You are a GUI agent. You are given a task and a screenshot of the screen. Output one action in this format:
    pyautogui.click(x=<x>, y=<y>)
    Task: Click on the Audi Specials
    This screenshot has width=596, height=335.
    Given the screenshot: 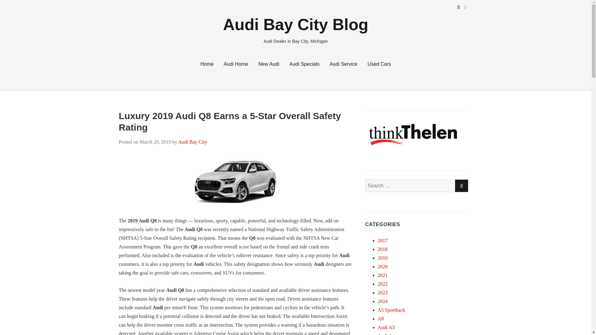 What is the action you would take?
    pyautogui.click(x=304, y=64)
    